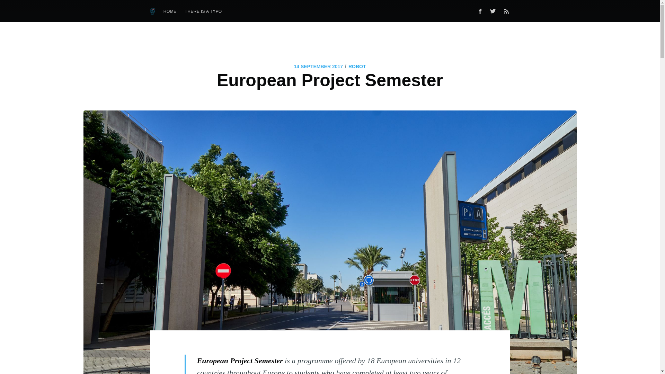 This screenshot has width=665, height=374. What do you see at coordinates (494, 11) in the screenshot?
I see `Twitter` at bounding box center [494, 11].